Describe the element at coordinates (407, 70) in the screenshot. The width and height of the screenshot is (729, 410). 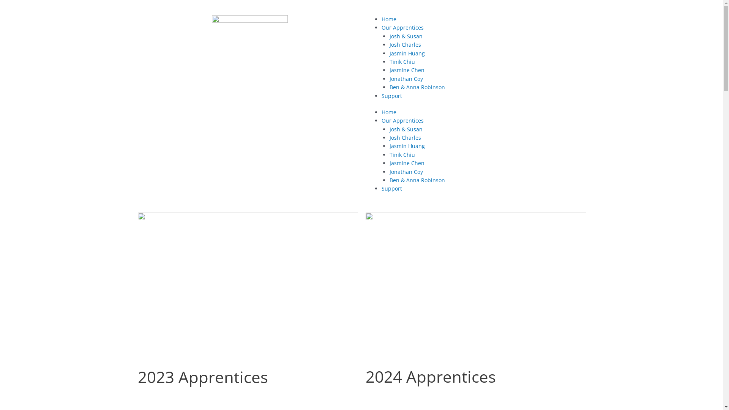
I see `Jasmine Chen` at that location.